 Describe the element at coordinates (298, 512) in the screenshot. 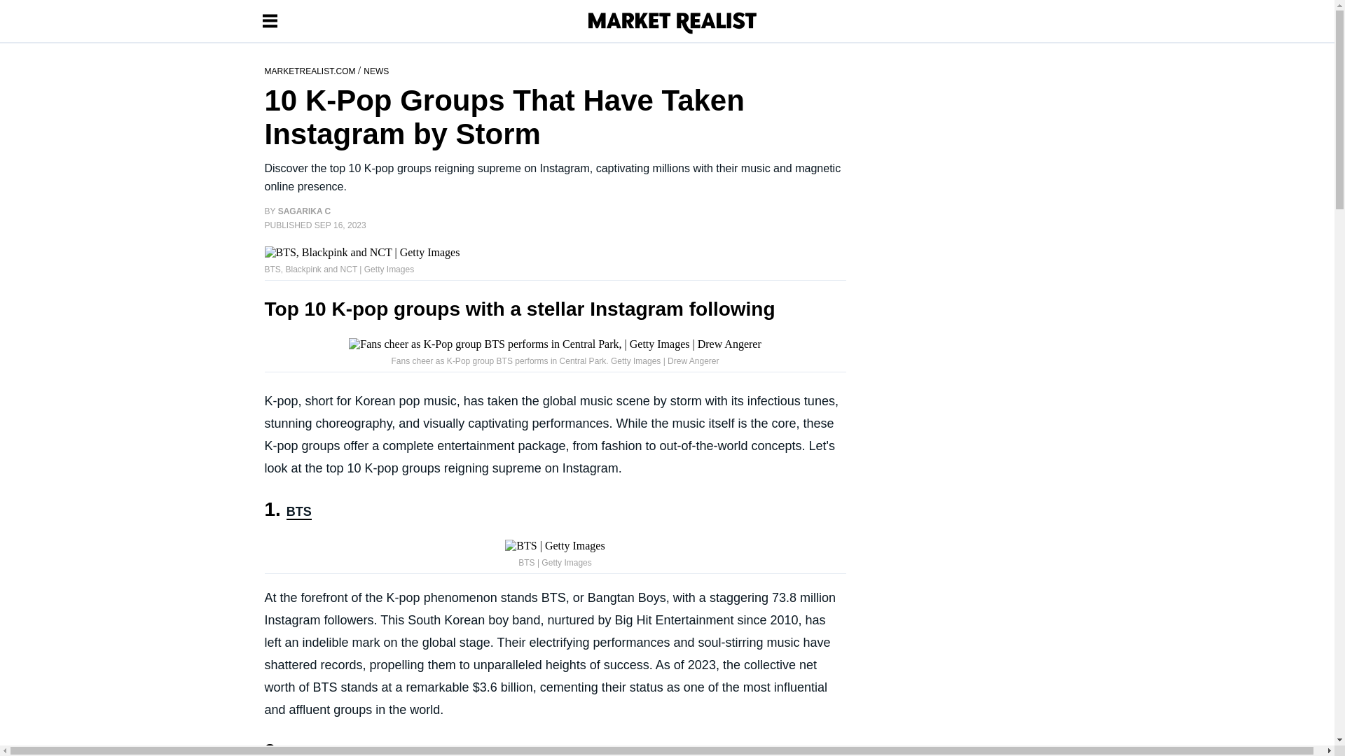

I see `BTS` at that location.